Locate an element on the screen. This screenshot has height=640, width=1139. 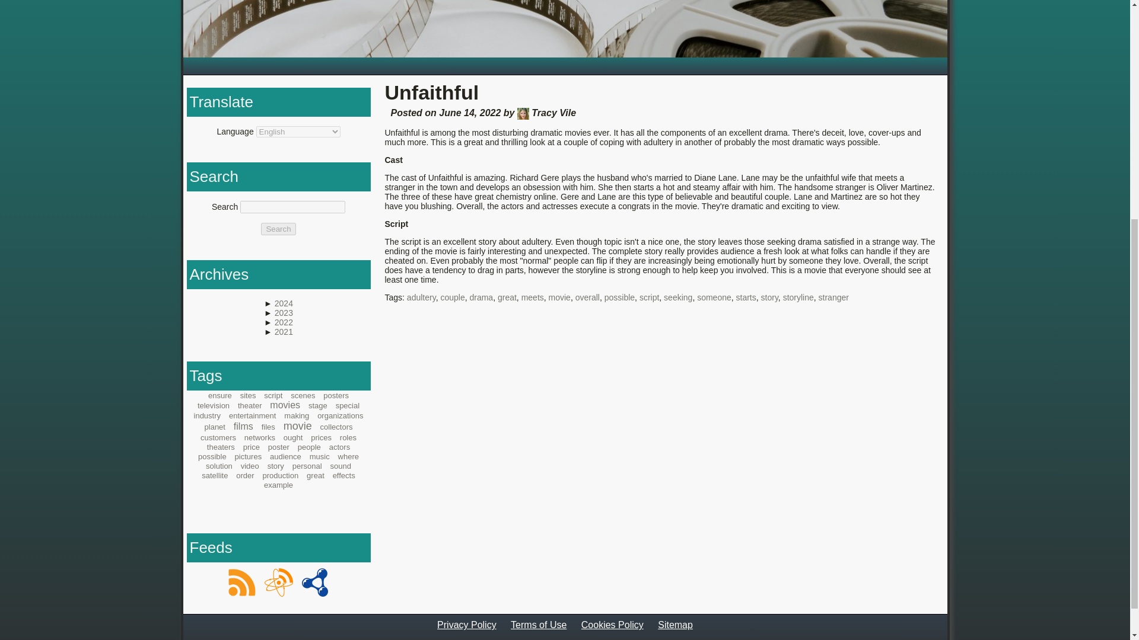
meets is located at coordinates (533, 297).